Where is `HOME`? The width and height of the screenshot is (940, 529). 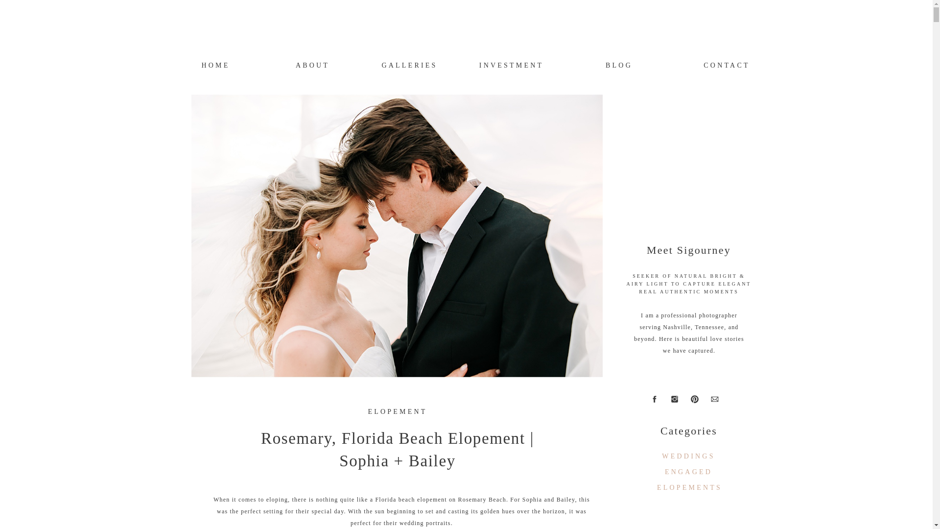
HOME is located at coordinates (215, 65).